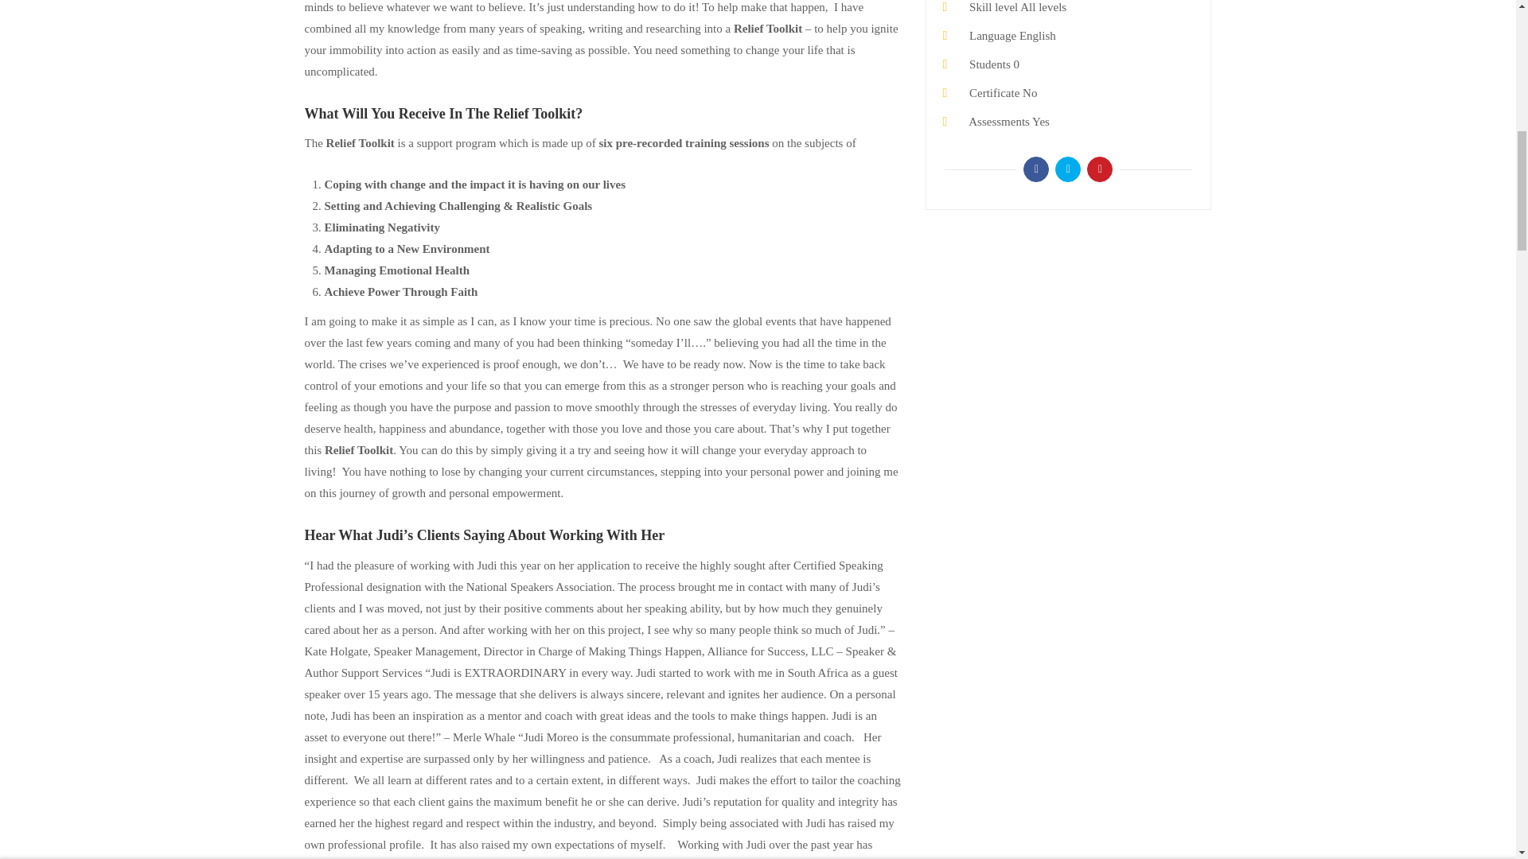 The height and width of the screenshot is (859, 1528). What do you see at coordinates (396, 23) in the screenshot?
I see `Curriculum` at bounding box center [396, 23].